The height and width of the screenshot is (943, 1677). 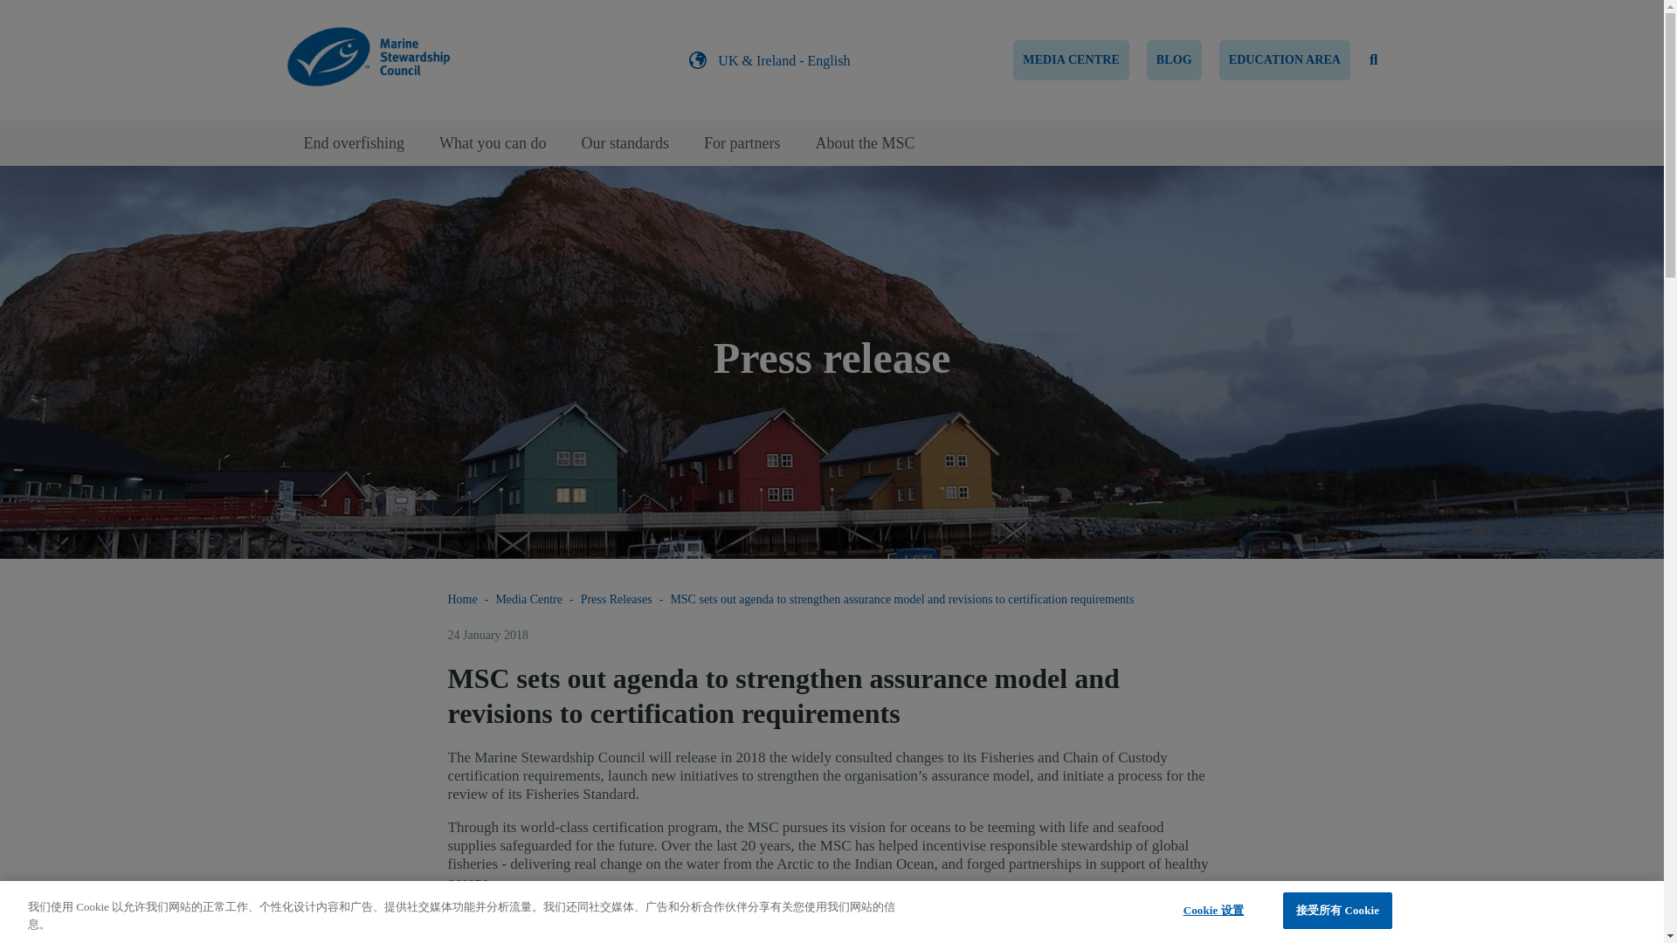 I want to click on What you can do, so click(x=493, y=143).